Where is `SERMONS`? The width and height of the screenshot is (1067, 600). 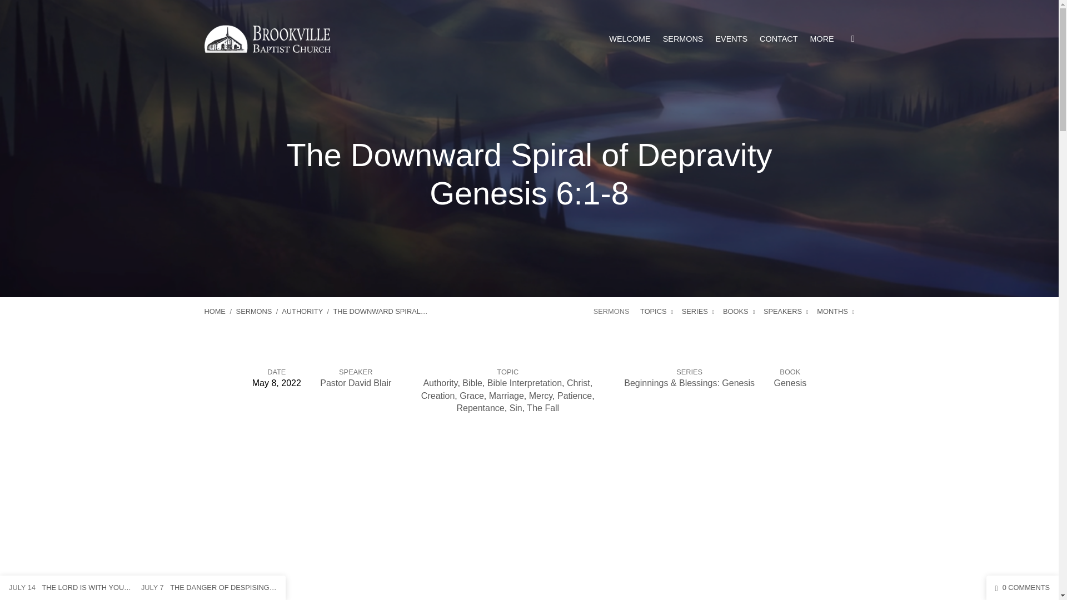
SERMONS is located at coordinates (253, 311).